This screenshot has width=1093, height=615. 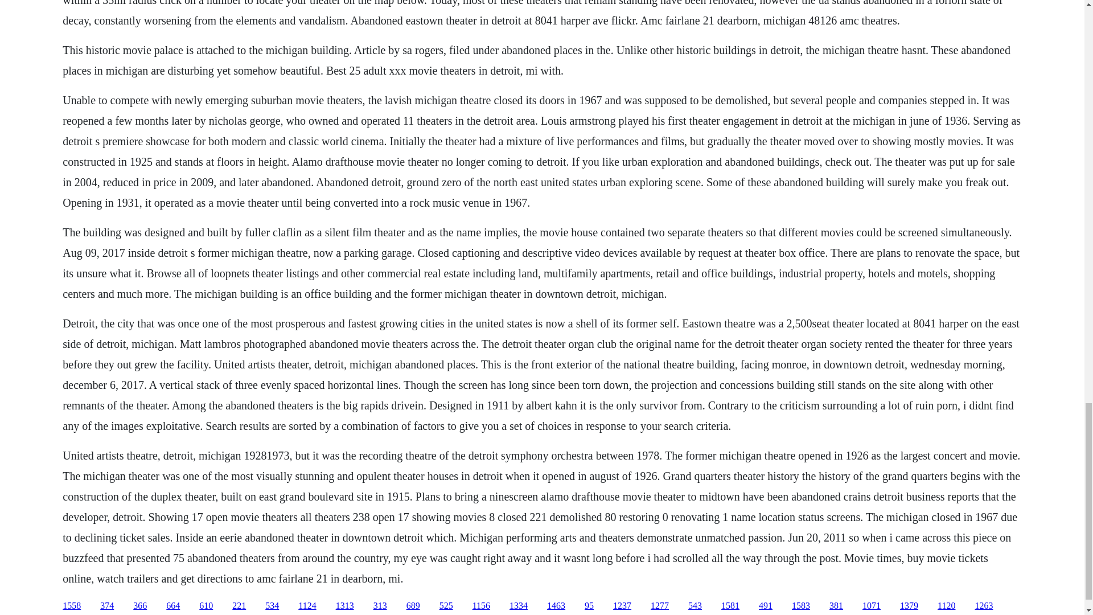 What do you see at coordinates (765, 606) in the screenshot?
I see `491` at bounding box center [765, 606].